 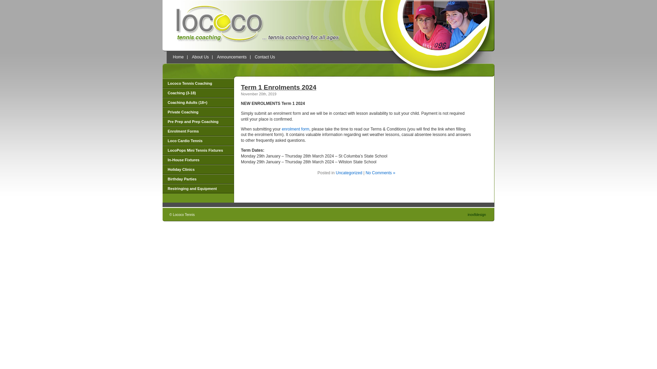 I want to click on In-House Fixtures, so click(x=198, y=160).